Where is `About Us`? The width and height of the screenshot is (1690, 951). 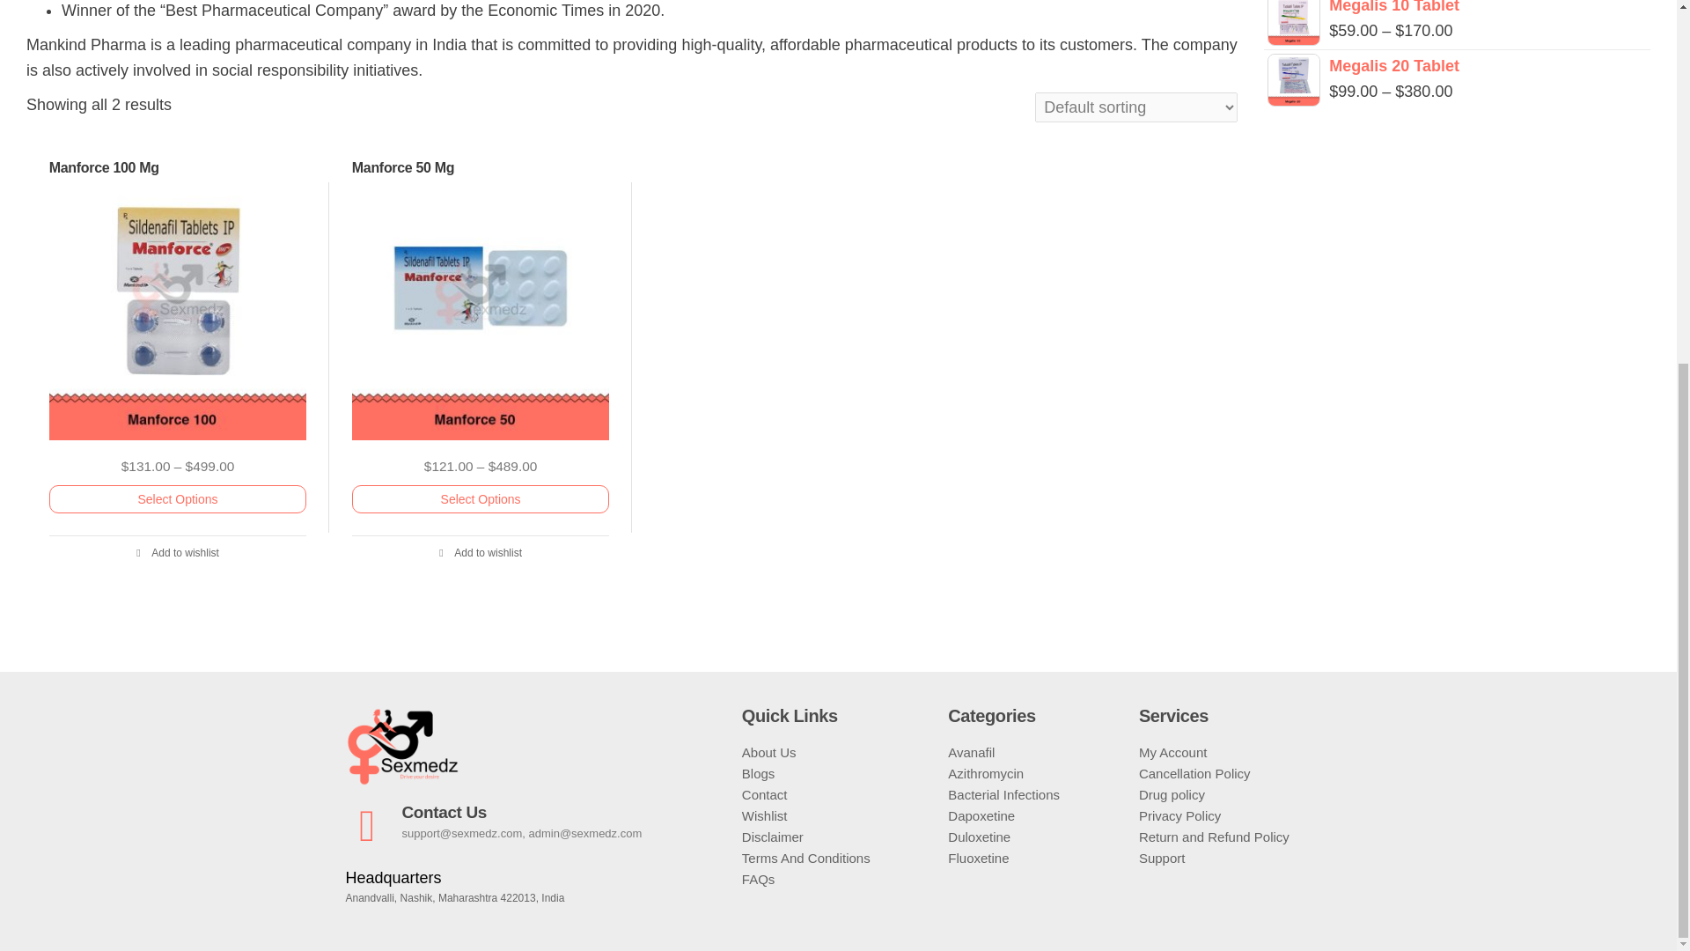 About Us is located at coordinates (836, 753).